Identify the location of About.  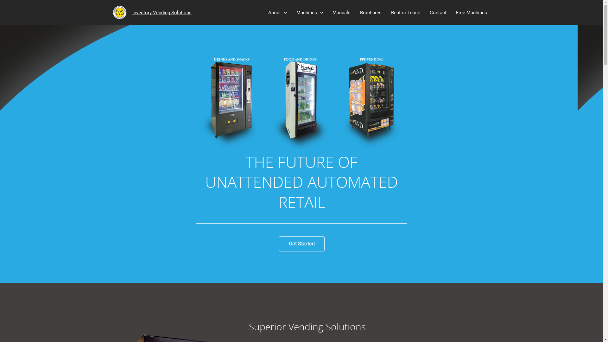
(277, 13).